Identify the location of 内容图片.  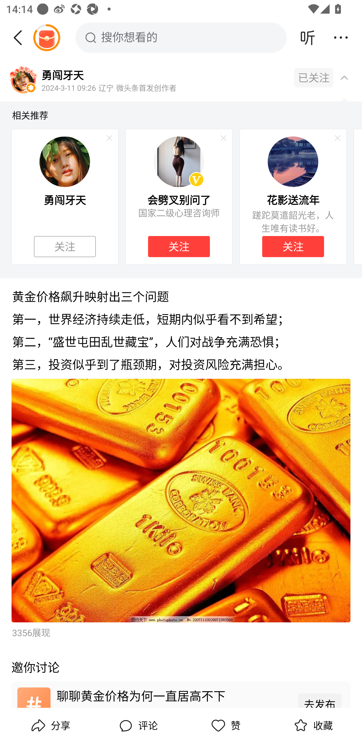
(181, 501).